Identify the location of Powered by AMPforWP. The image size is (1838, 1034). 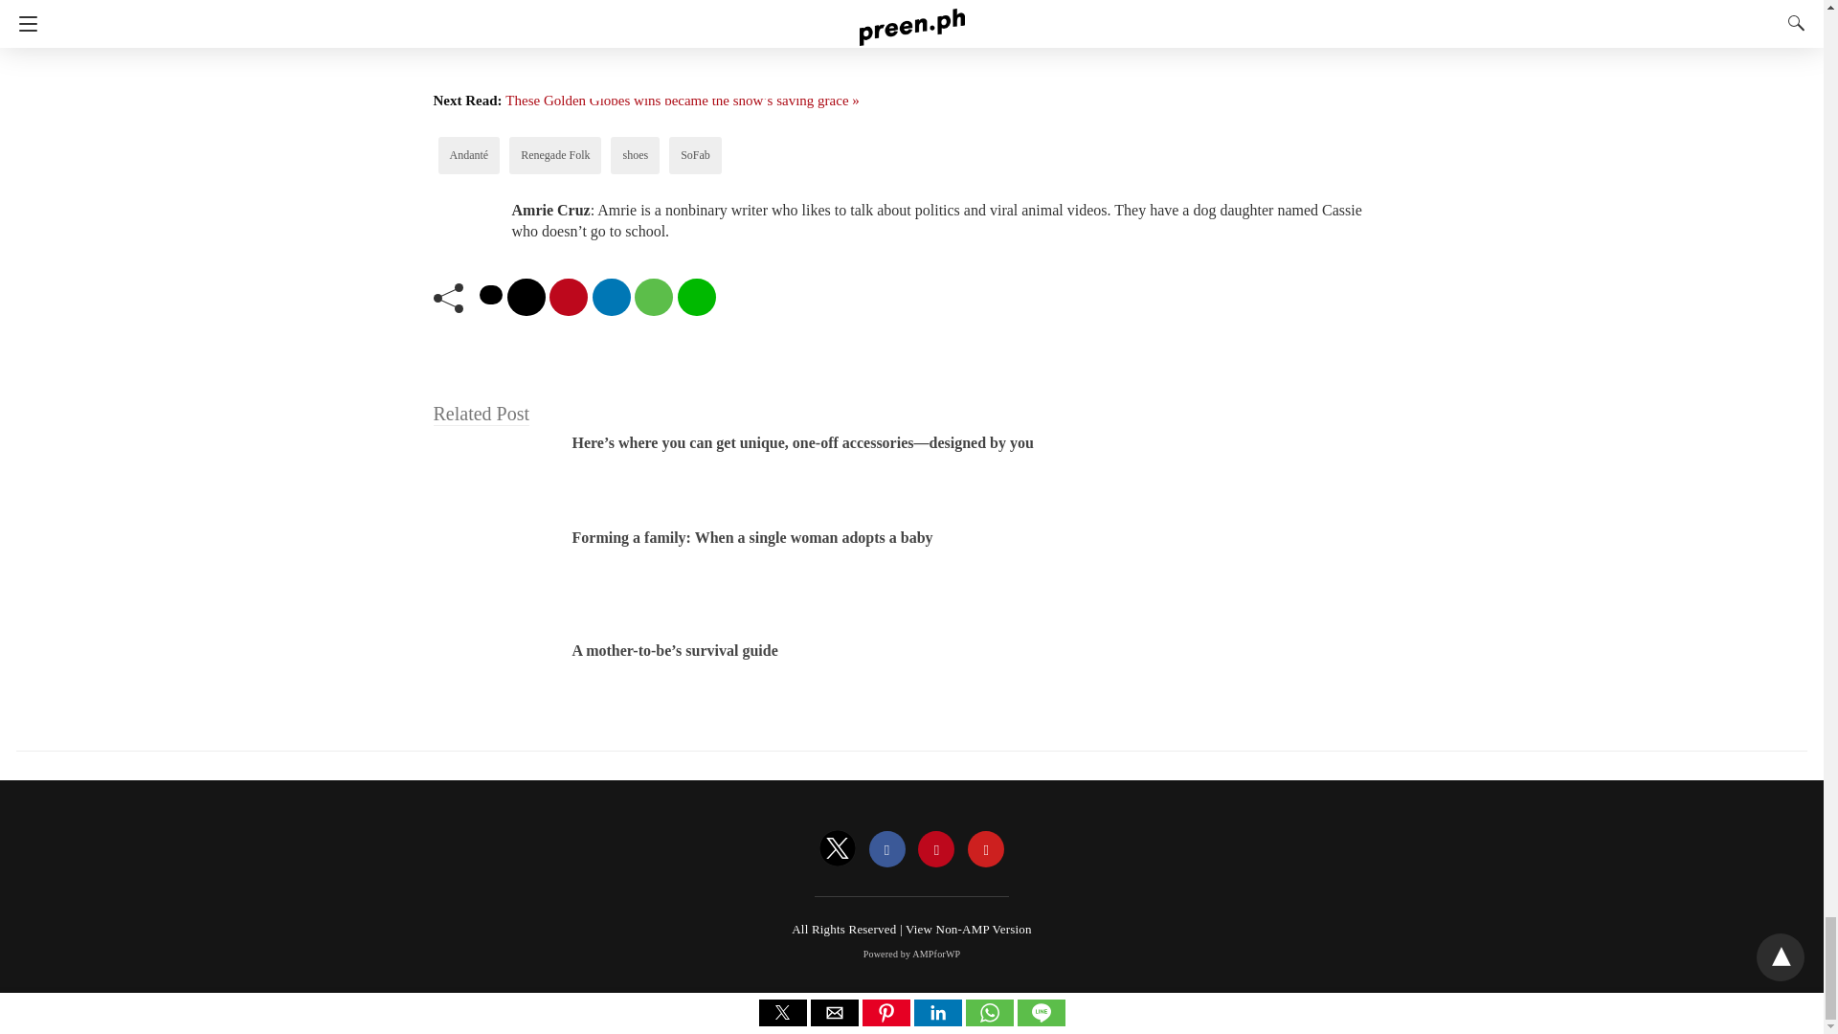
(912, 954).